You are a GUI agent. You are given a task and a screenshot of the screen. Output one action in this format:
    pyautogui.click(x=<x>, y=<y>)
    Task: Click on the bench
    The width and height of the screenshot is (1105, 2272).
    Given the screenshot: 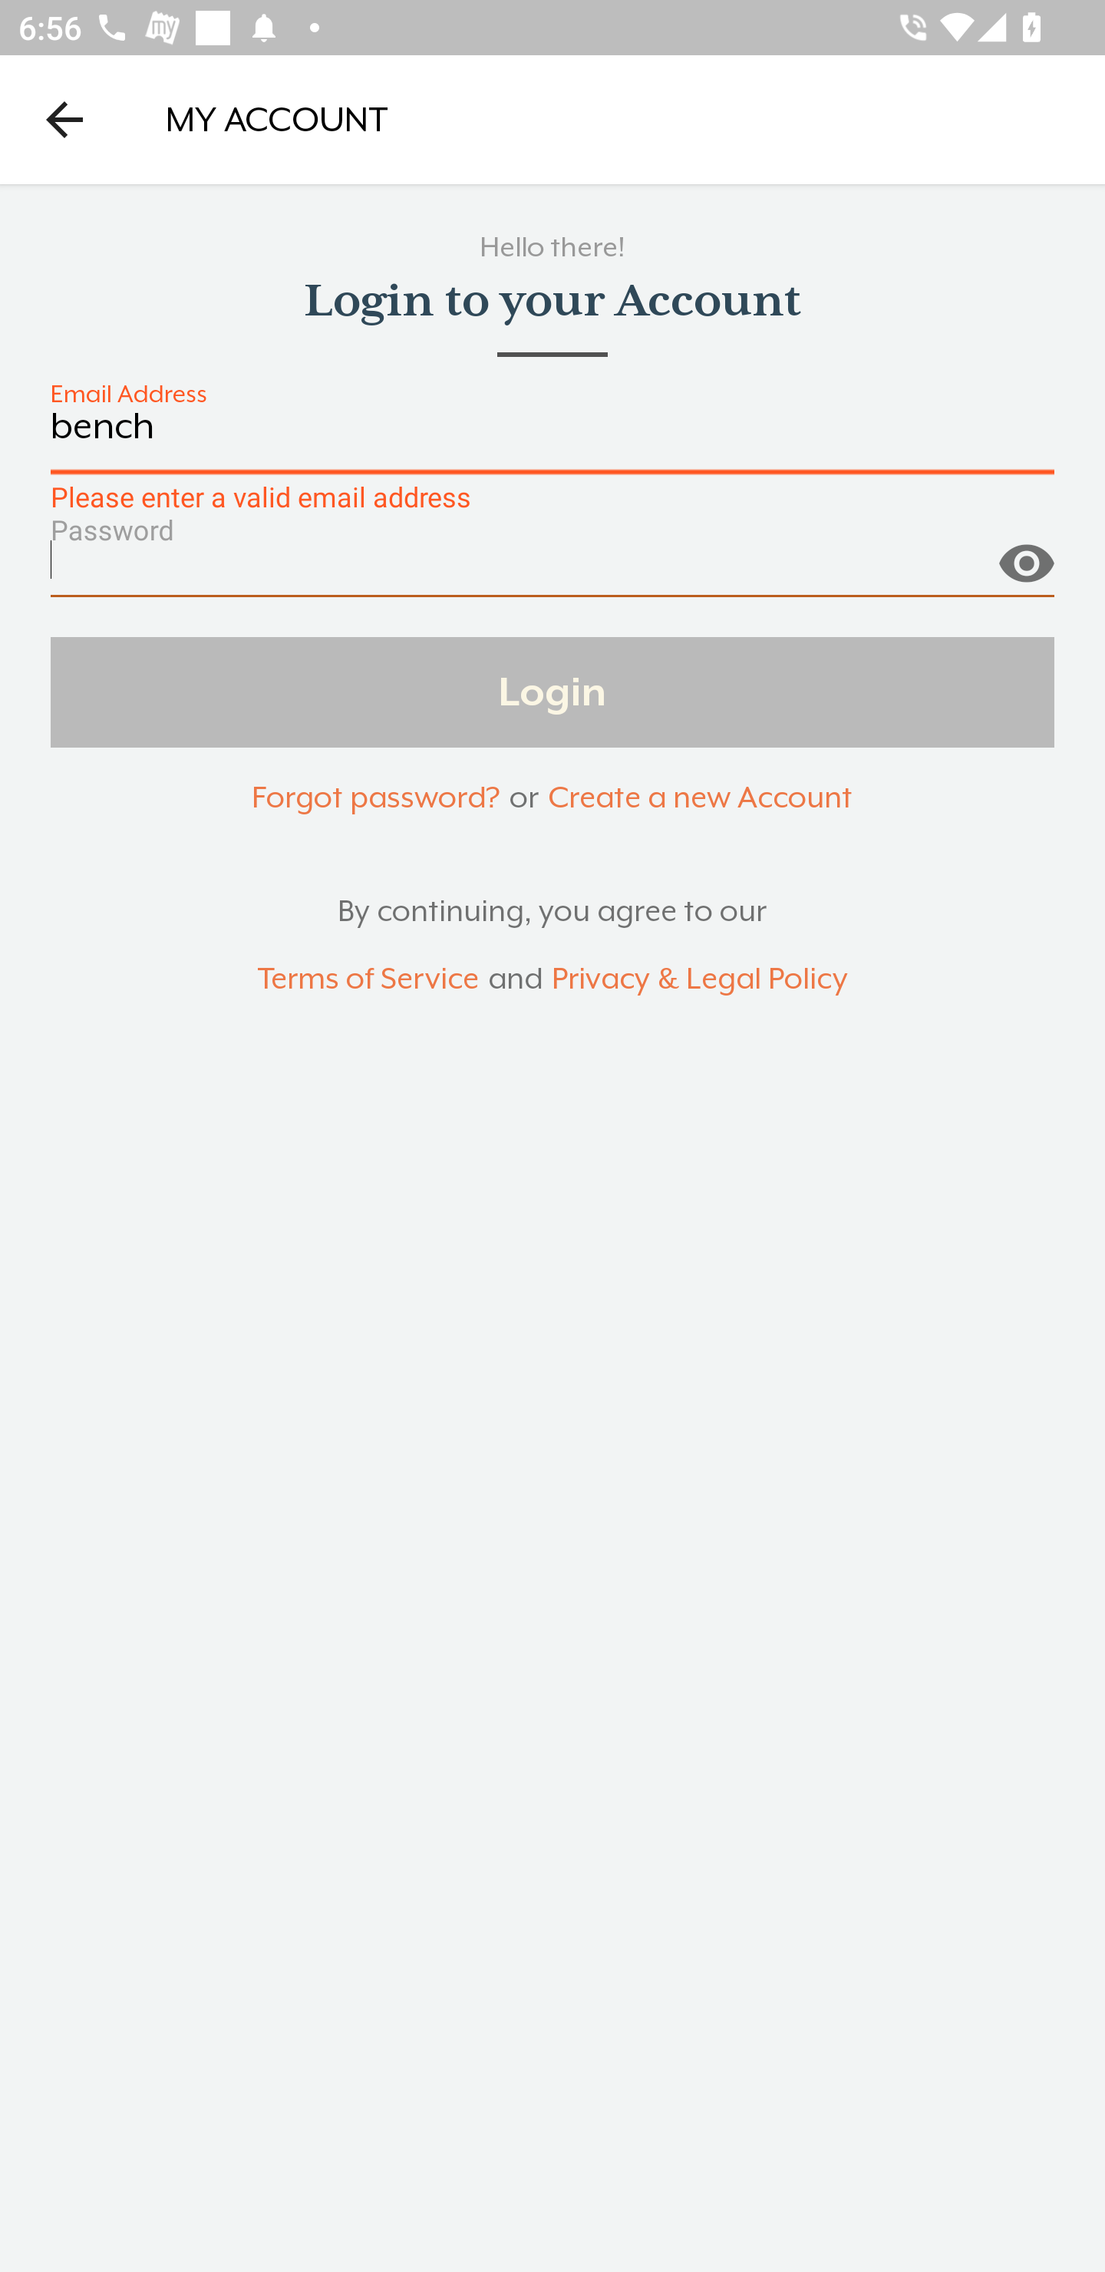 What is the action you would take?
    pyautogui.click(x=552, y=441)
    